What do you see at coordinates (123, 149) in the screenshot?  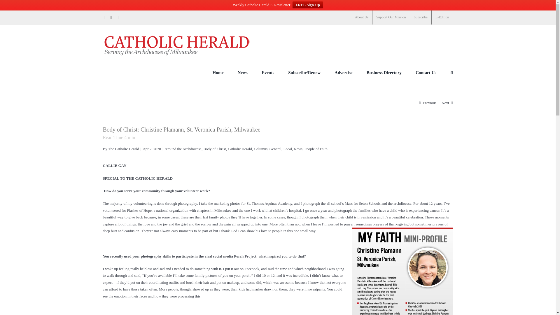 I see `Posts by The Catholic Herald` at bounding box center [123, 149].